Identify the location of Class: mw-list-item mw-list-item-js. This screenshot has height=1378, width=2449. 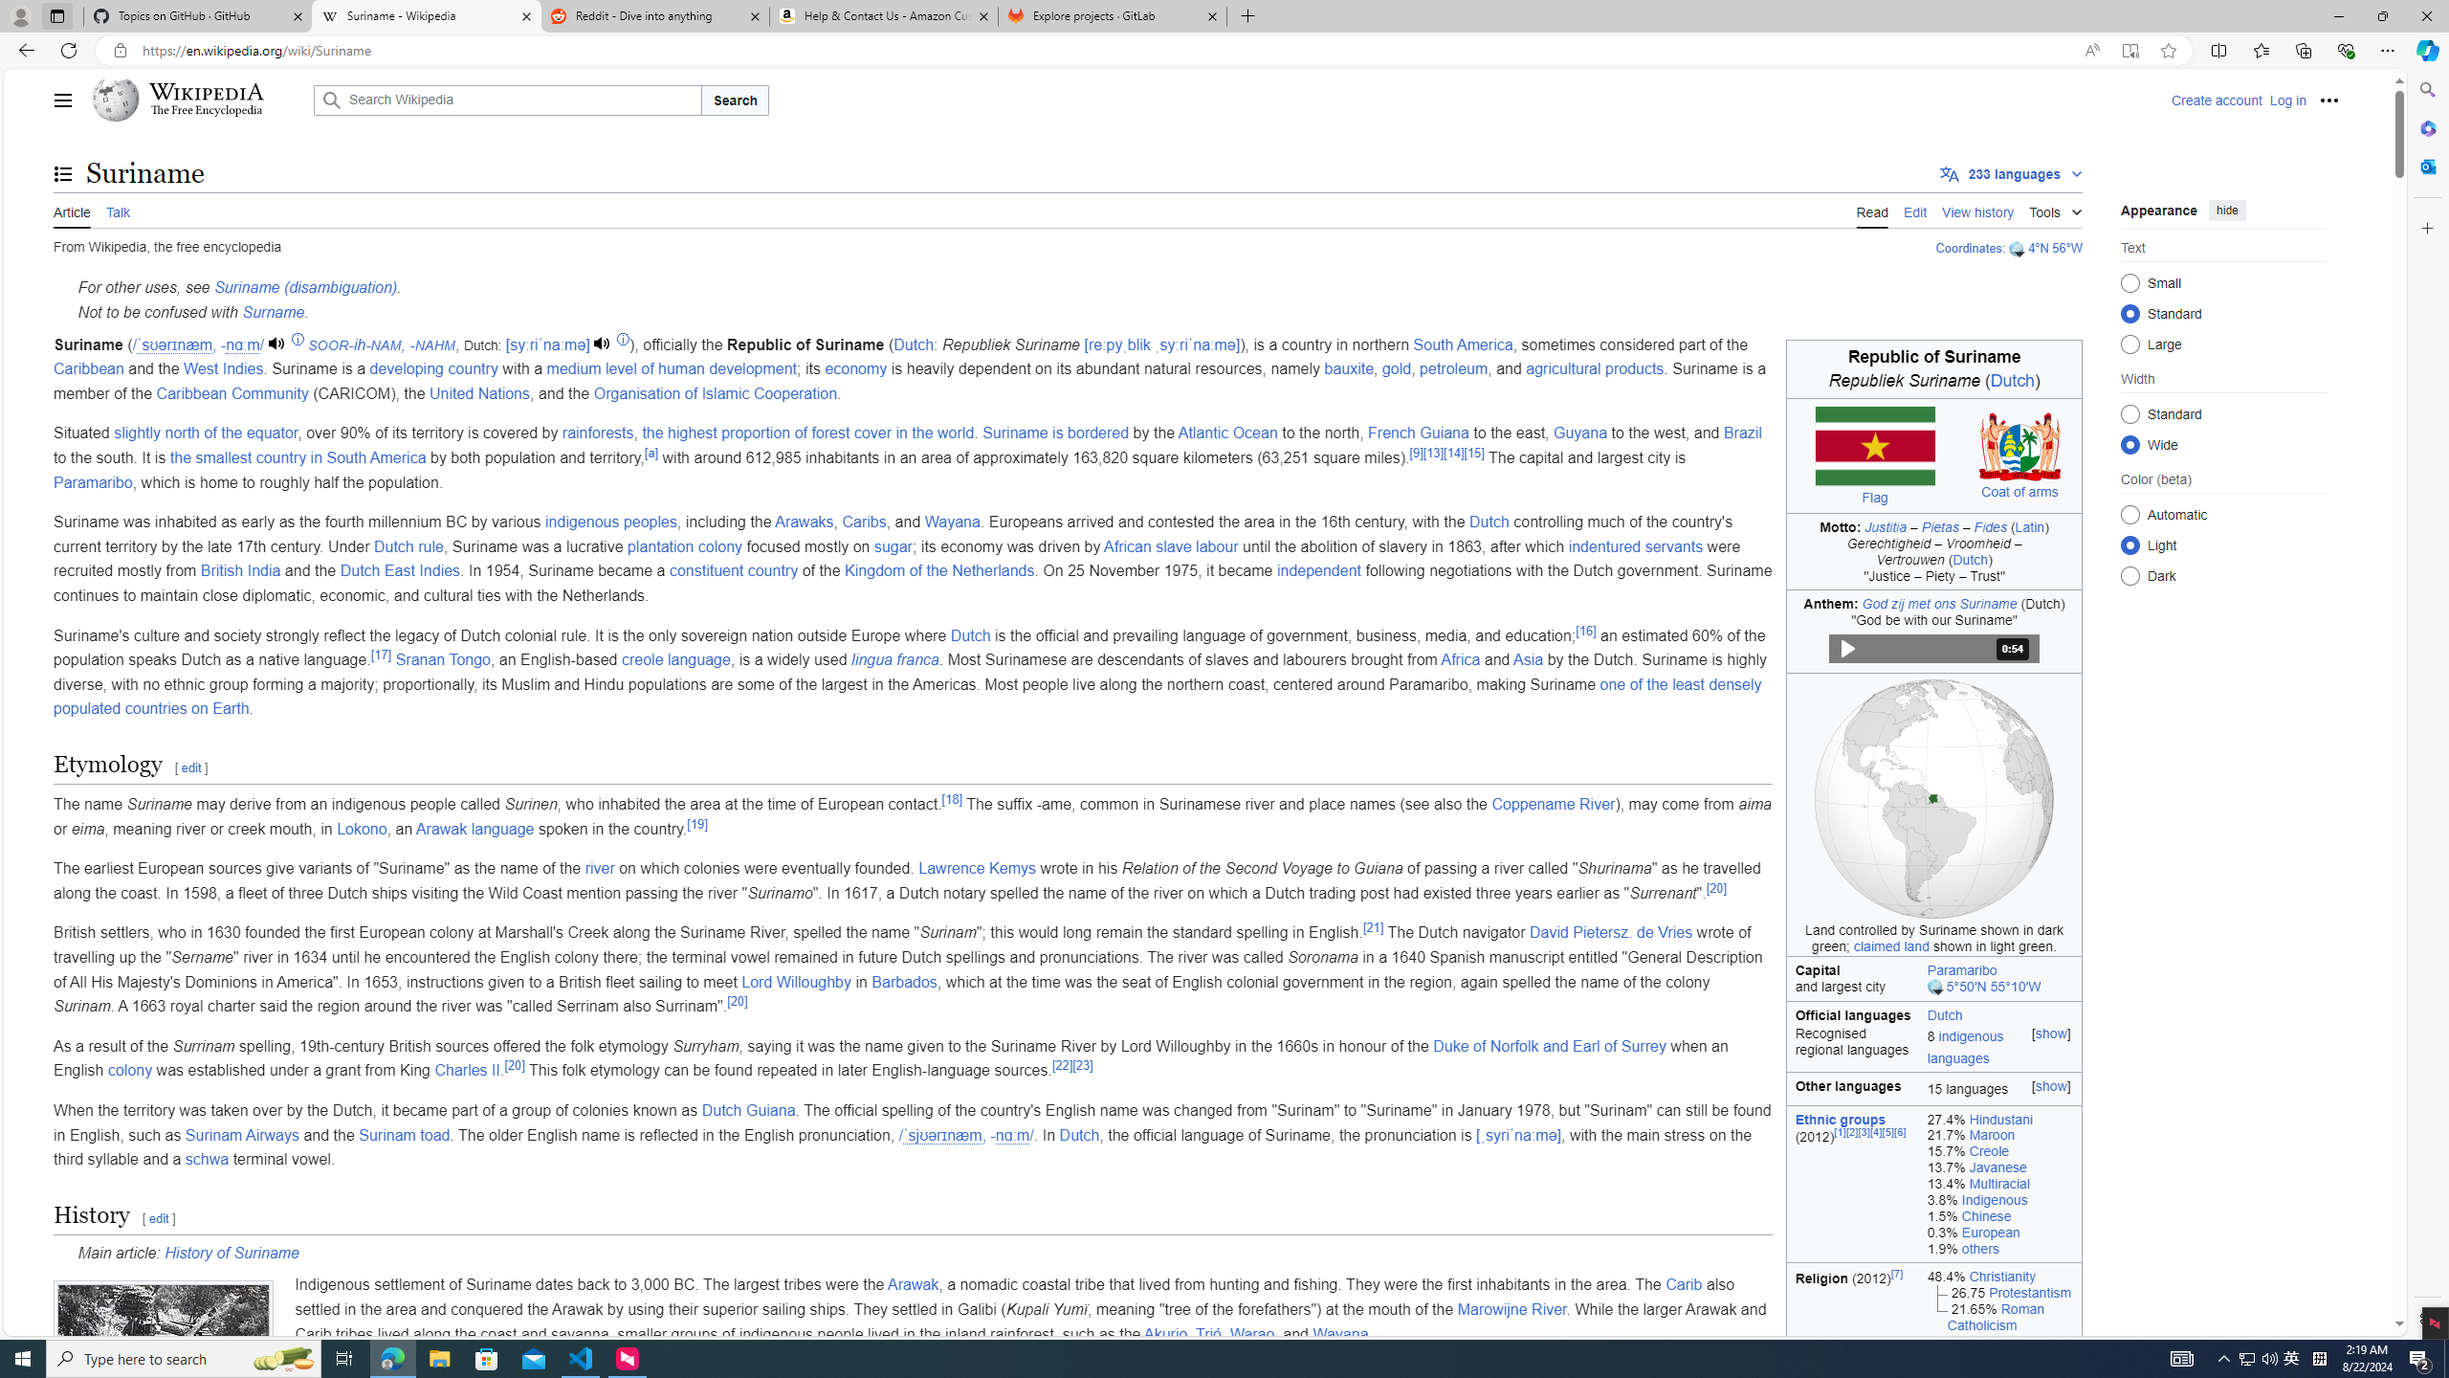
(2223, 545).